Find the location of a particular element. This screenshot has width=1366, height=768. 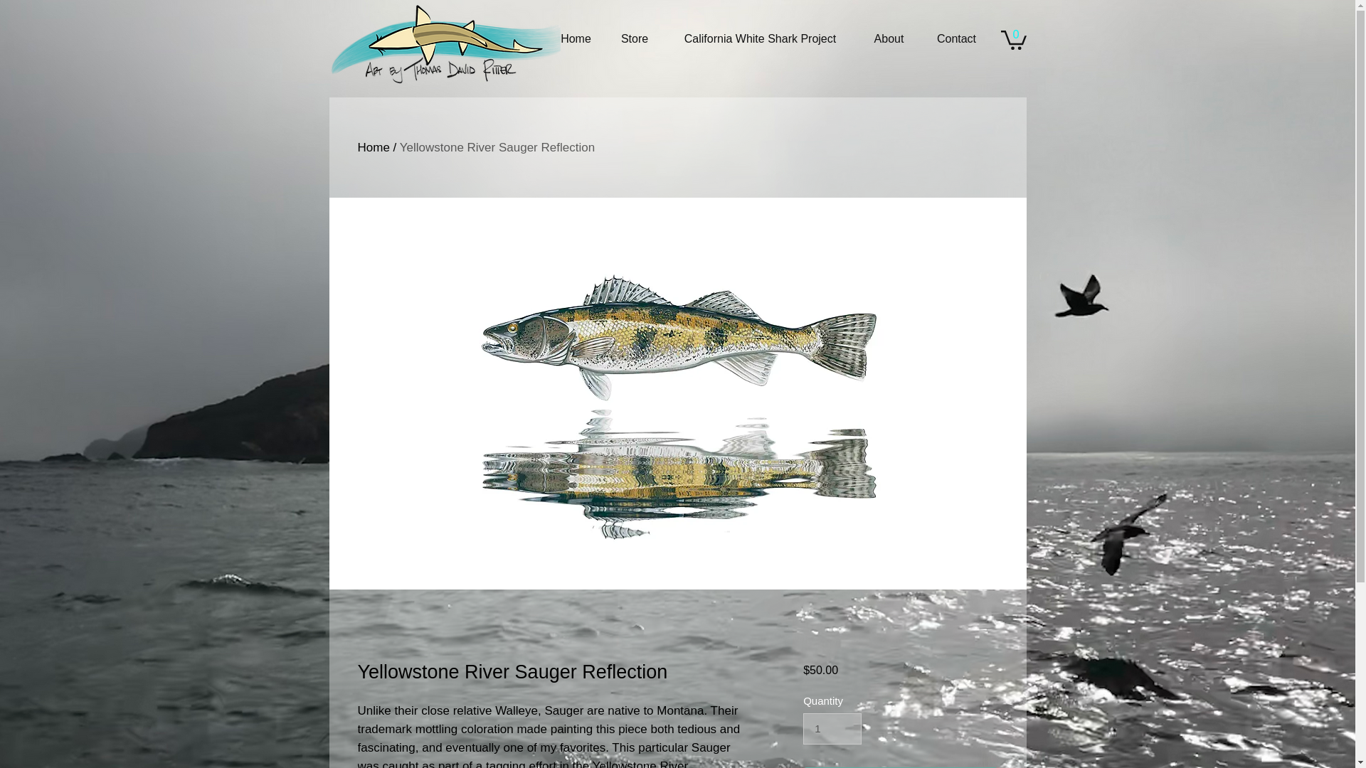

Yellowstone River Sauger Reflection is located at coordinates (497, 147).